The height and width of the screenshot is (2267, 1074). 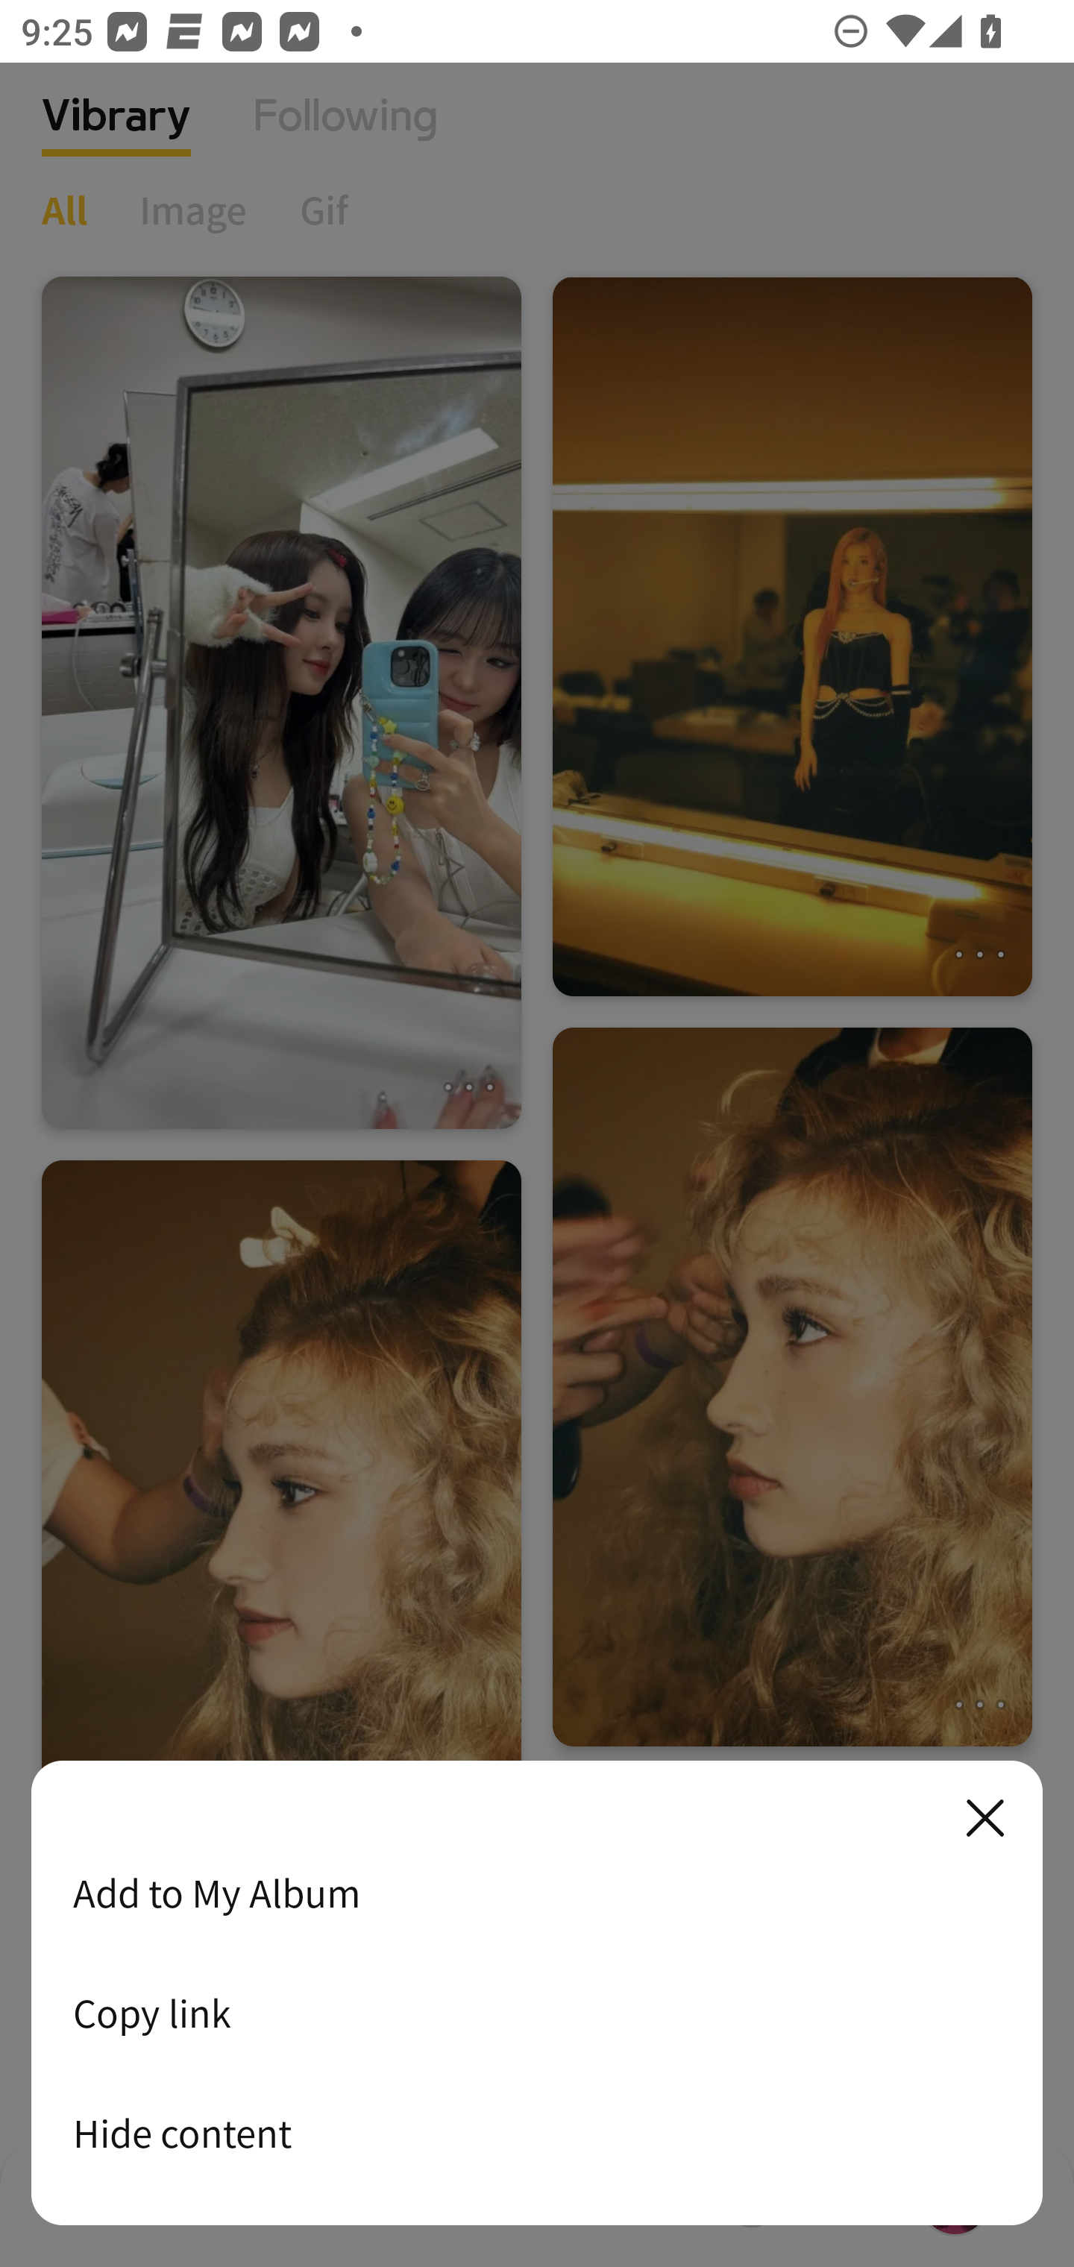 I want to click on Hide content, so click(x=537, y=2133).